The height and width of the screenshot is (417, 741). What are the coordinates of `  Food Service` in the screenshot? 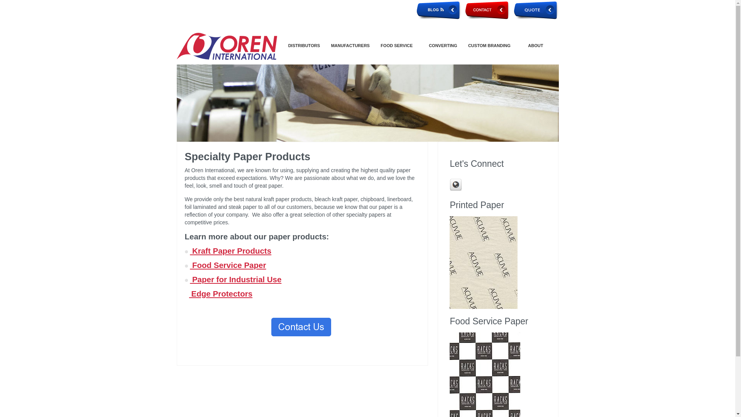 It's located at (228, 265).